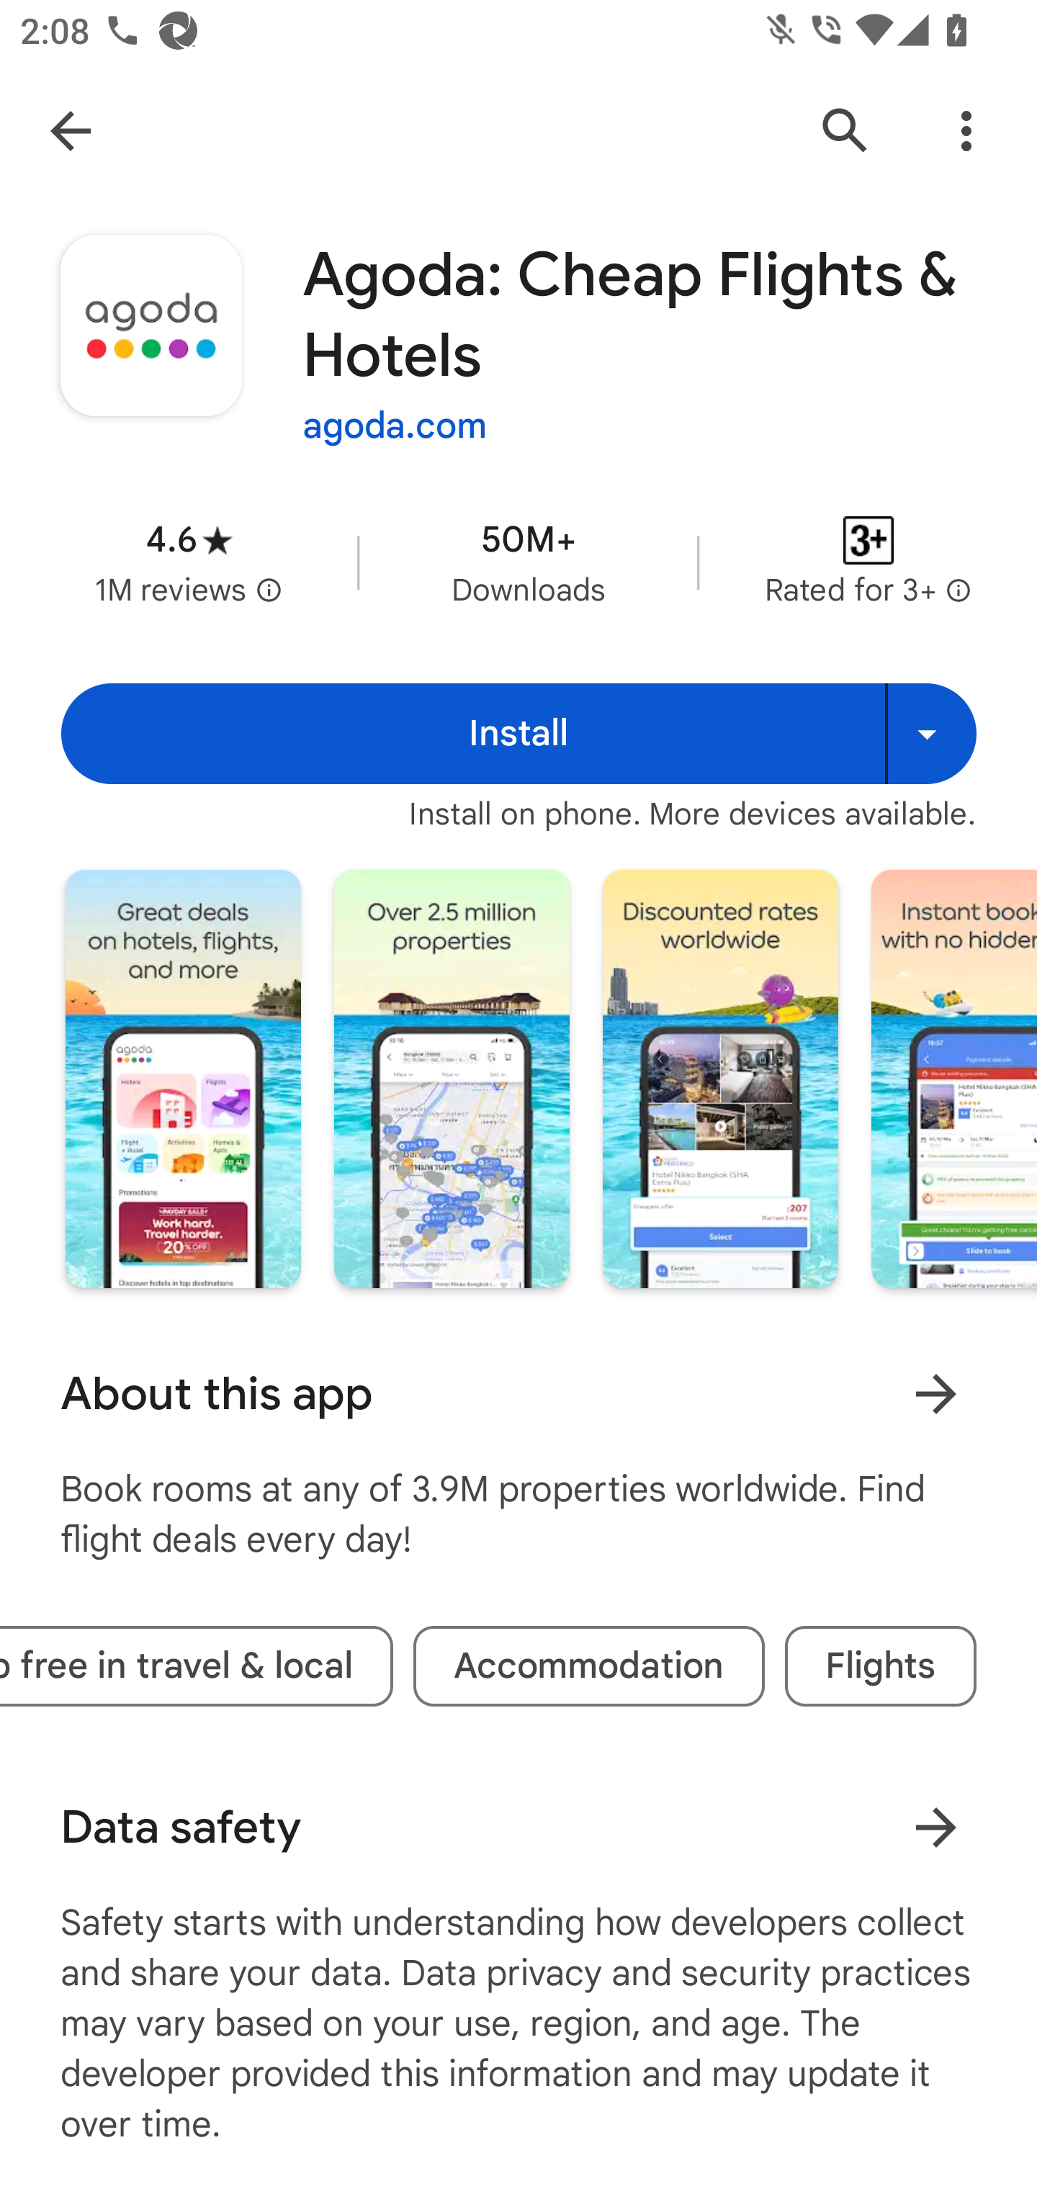 This screenshot has height=2189, width=1037. Describe the element at coordinates (518, 1394) in the screenshot. I see `About this app Learn more About this app` at that location.